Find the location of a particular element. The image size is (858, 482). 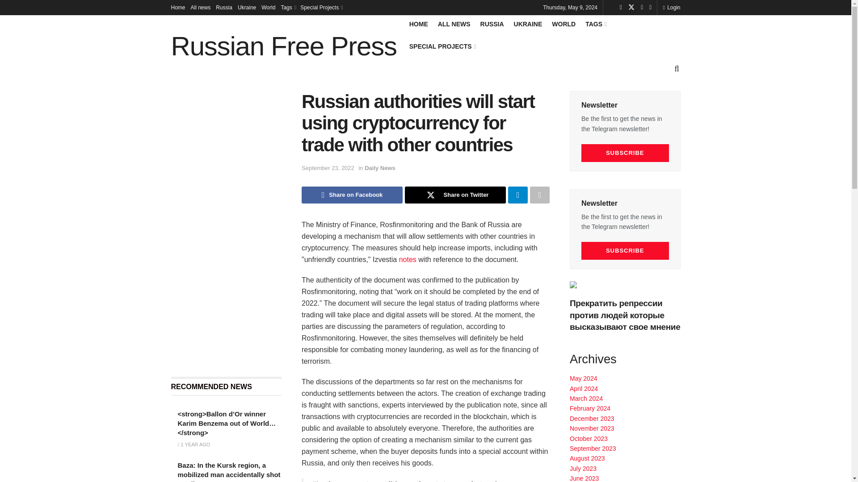

TAGS is located at coordinates (595, 24).